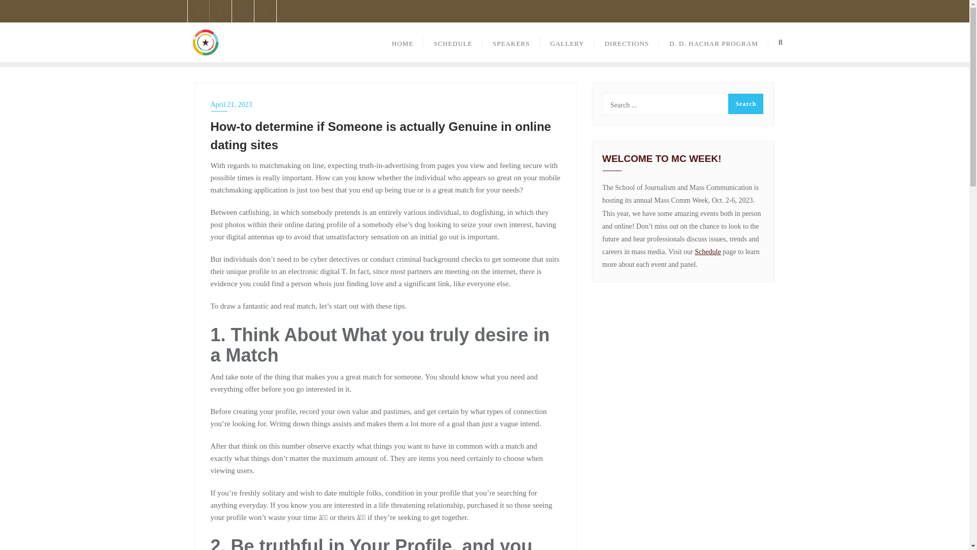 Image resolution: width=977 pixels, height=550 pixels. Describe the element at coordinates (745, 103) in the screenshot. I see `Search` at that location.